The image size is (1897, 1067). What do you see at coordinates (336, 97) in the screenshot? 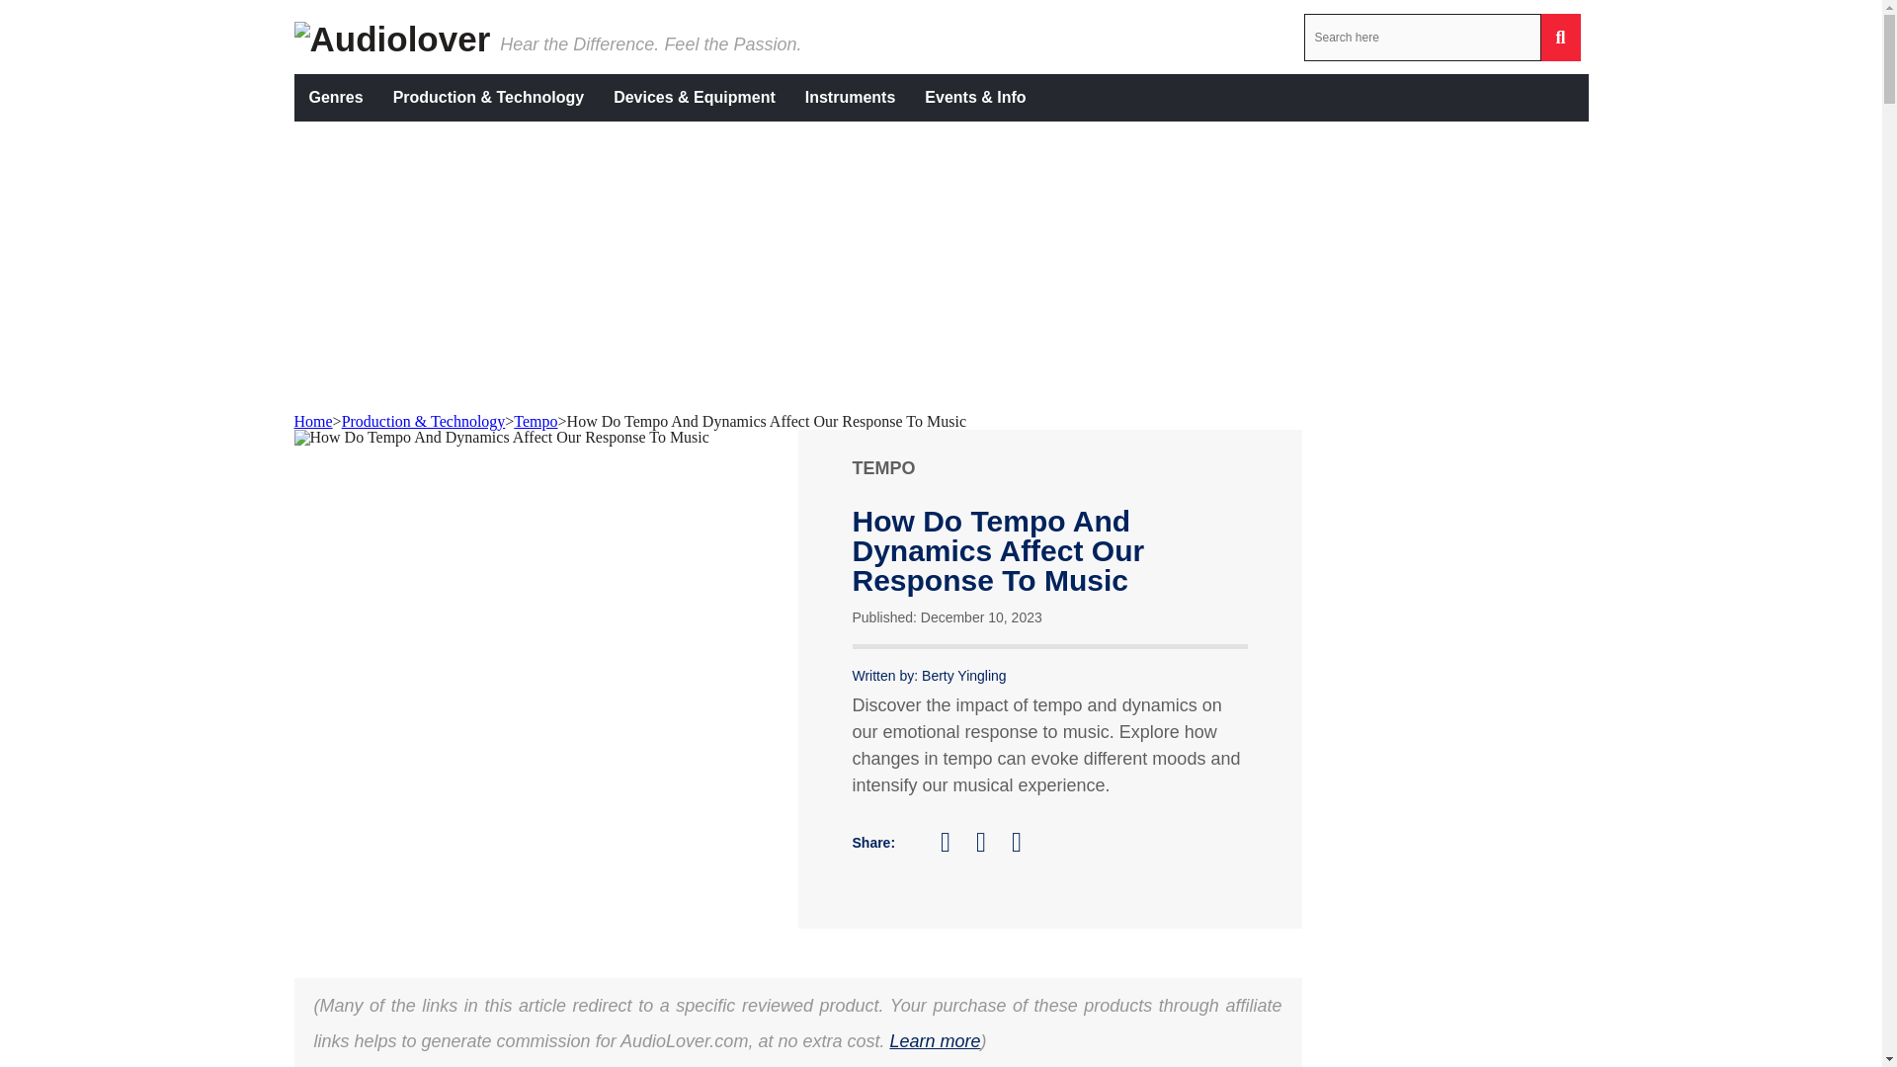
I see `Genres` at bounding box center [336, 97].